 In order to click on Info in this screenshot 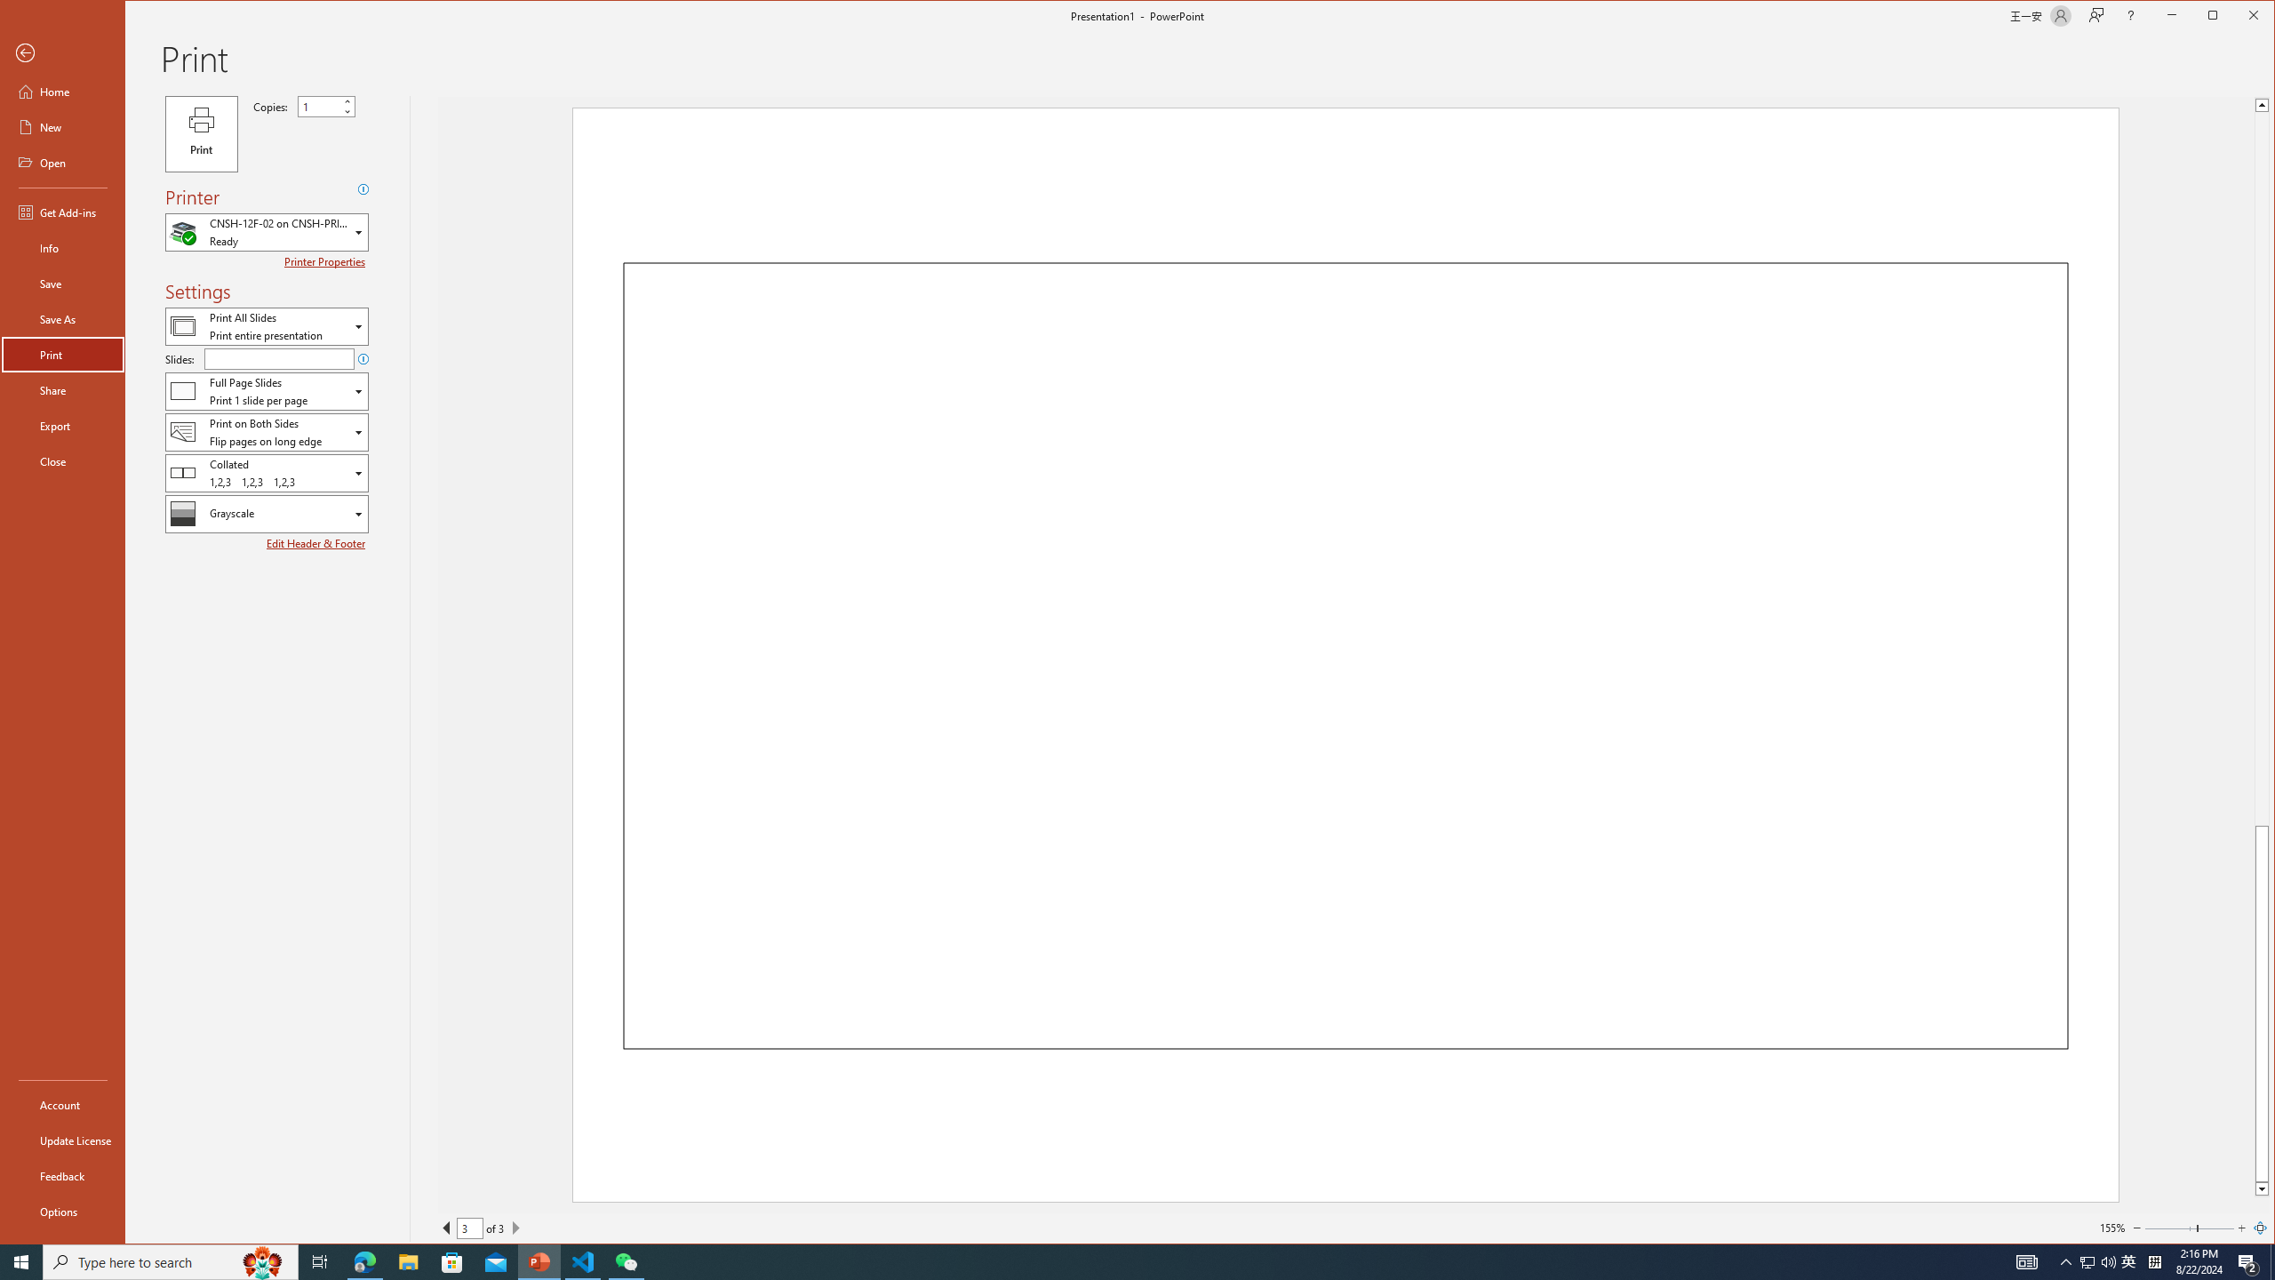, I will do `click(62, 248)`.